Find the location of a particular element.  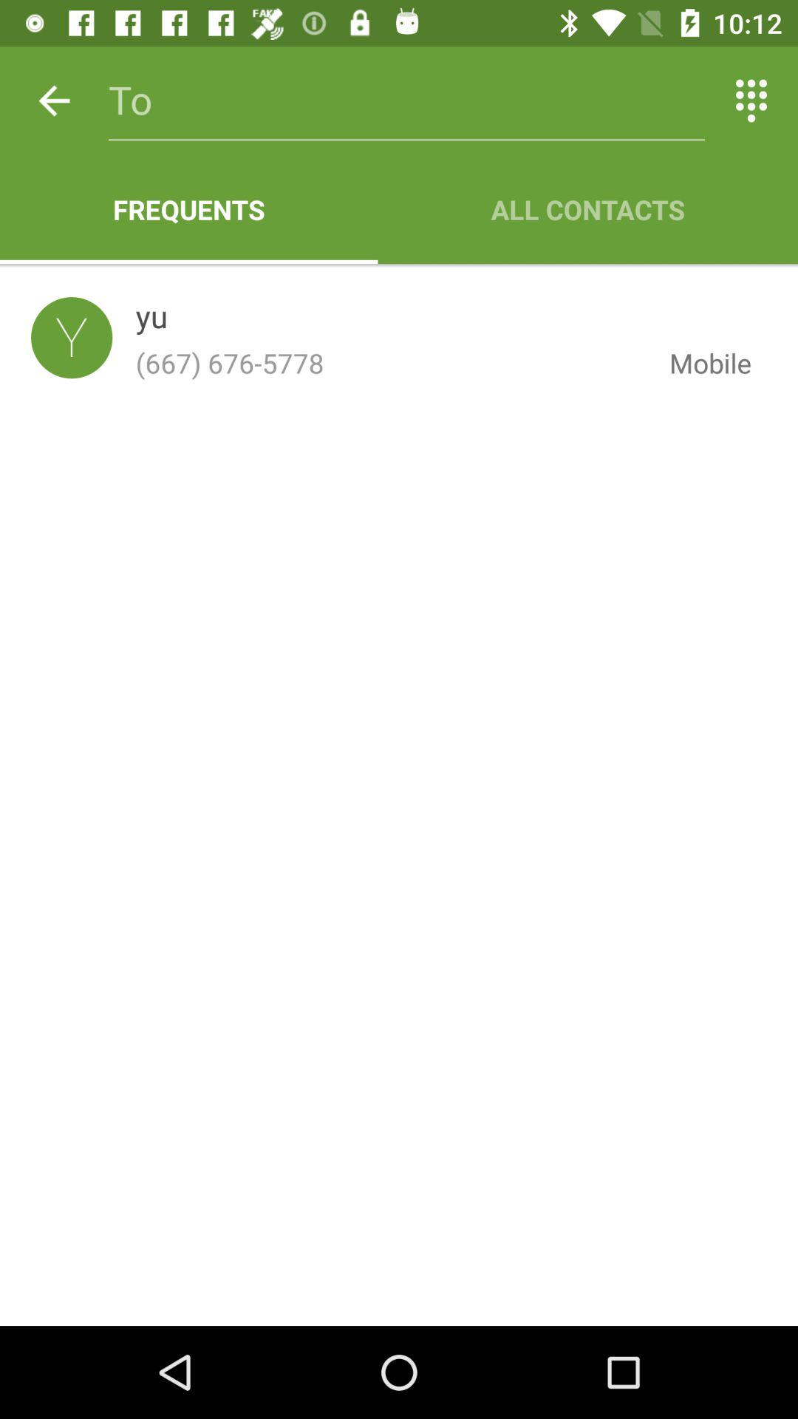

open item above the (667) 676-5778 item is located at coordinates (151, 319).